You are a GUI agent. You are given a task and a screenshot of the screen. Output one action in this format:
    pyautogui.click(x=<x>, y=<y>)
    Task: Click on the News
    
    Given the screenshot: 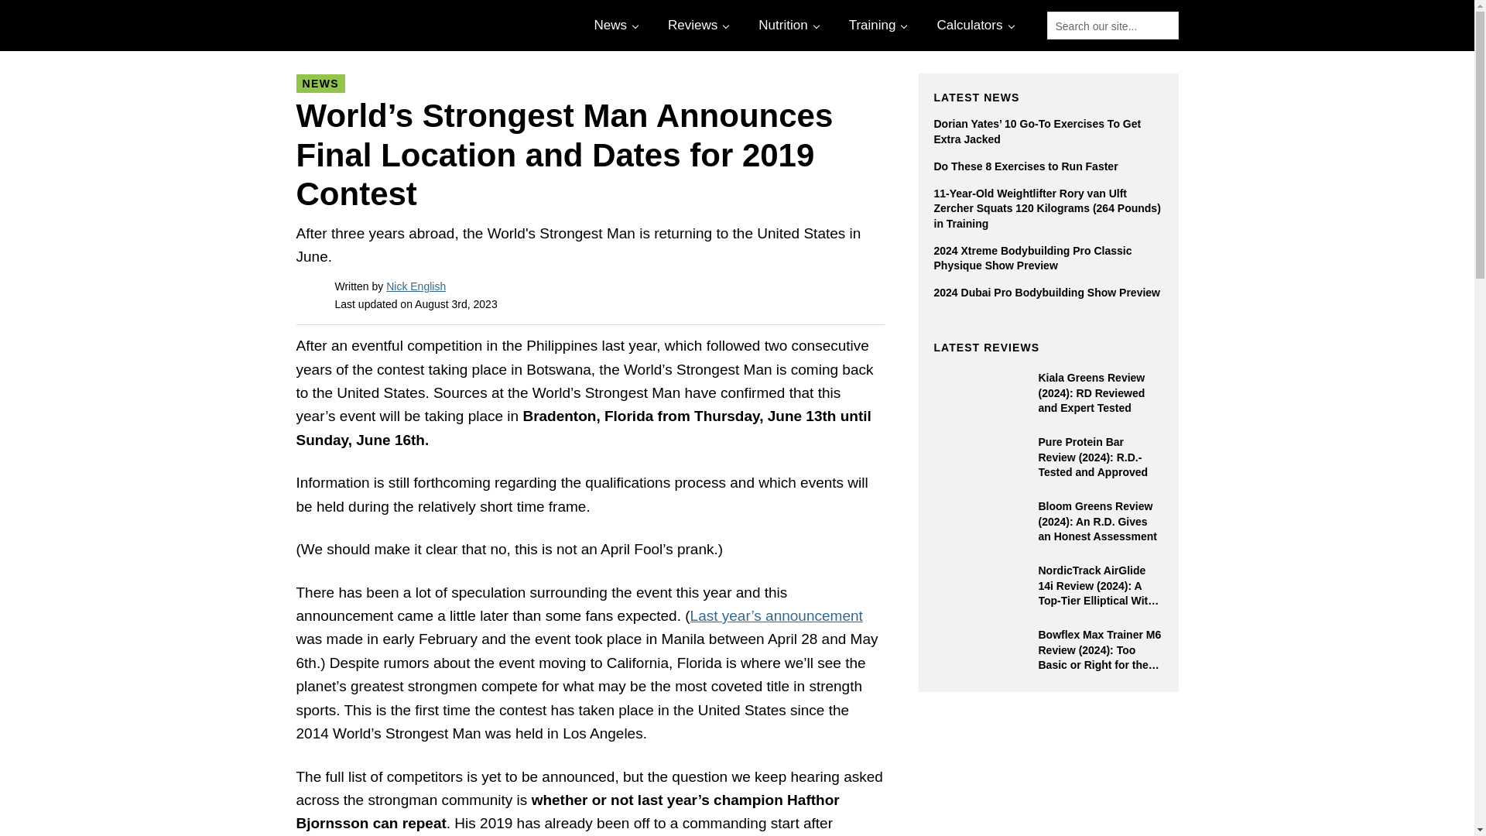 What is the action you would take?
    pyautogui.click(x=615, y=25)
    